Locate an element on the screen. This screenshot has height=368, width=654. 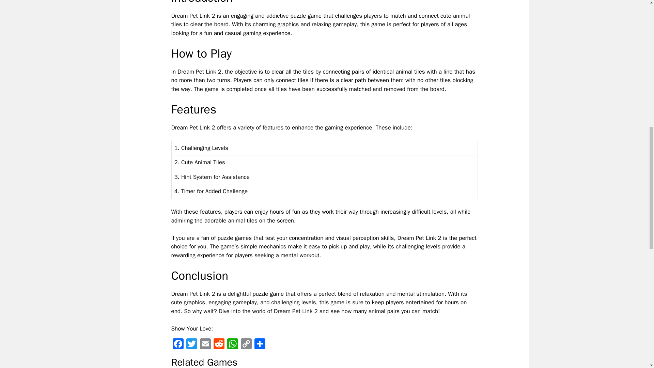
Facebook is located at coordinates (177, 345).